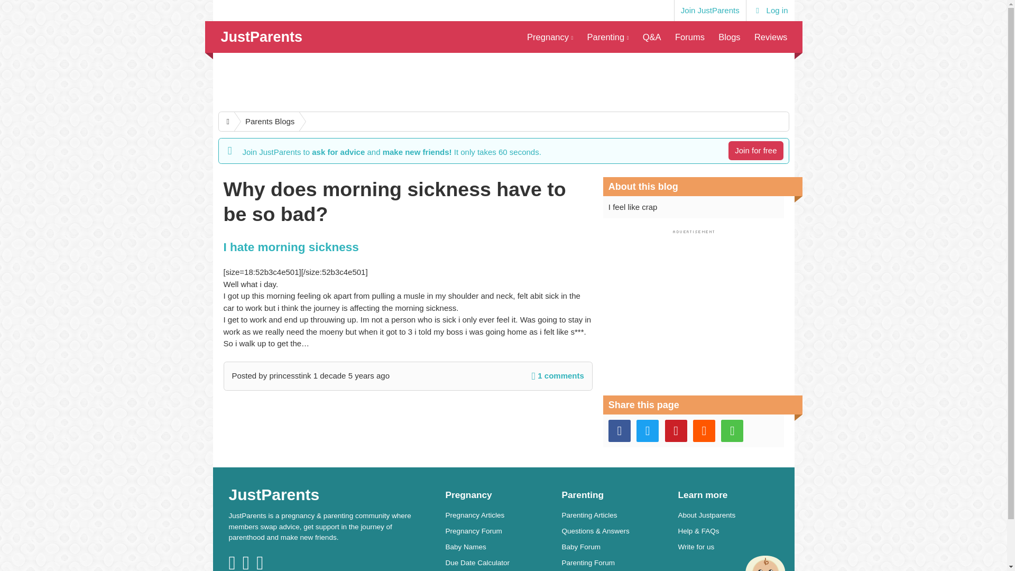 The width and height of the screenshot is (1015, 571). Describe the element at coordinates (607, 37) in the screenshot. I see `Parenting` at that location.